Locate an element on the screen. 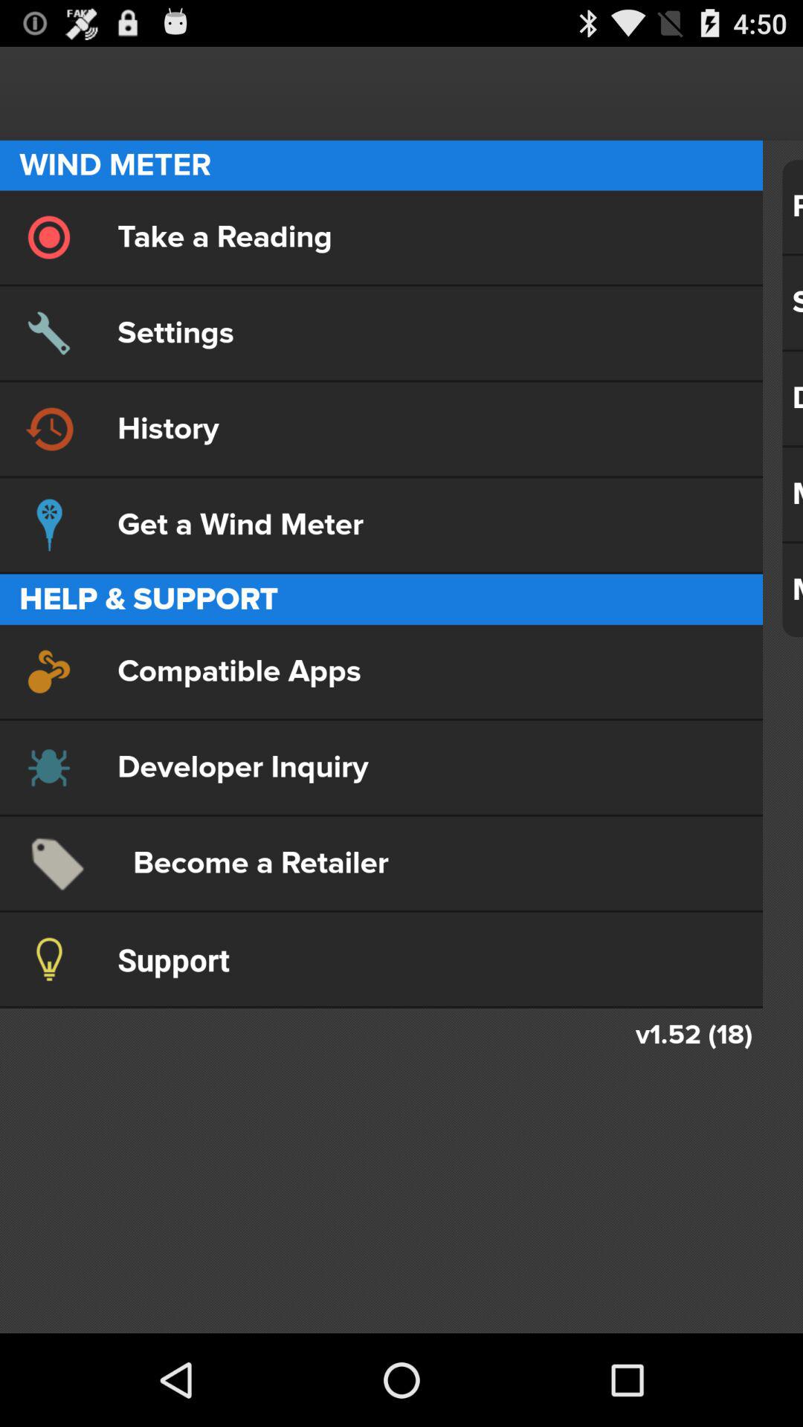 The image size is (803, 1427). launch compatible apps is located at coordinates (381, 671).